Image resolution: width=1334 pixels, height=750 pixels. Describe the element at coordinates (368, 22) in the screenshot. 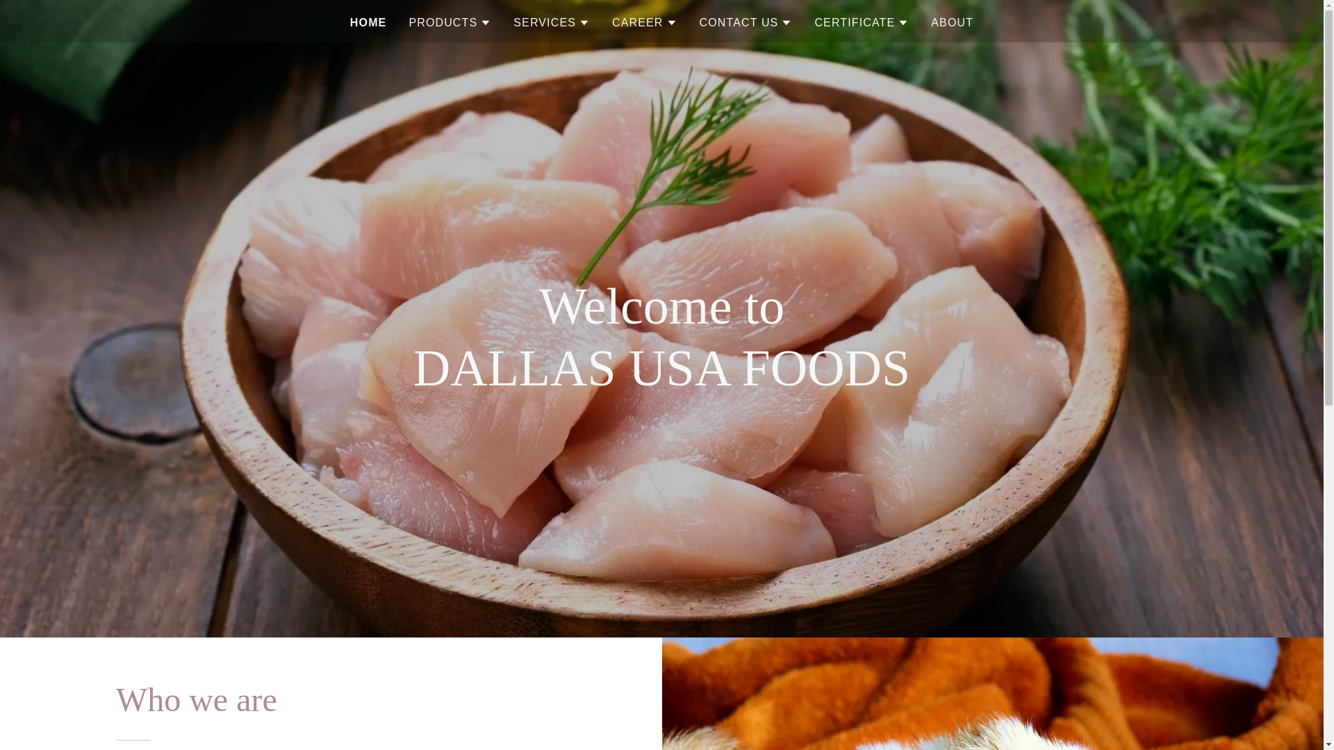

I see `HOME` at that location.